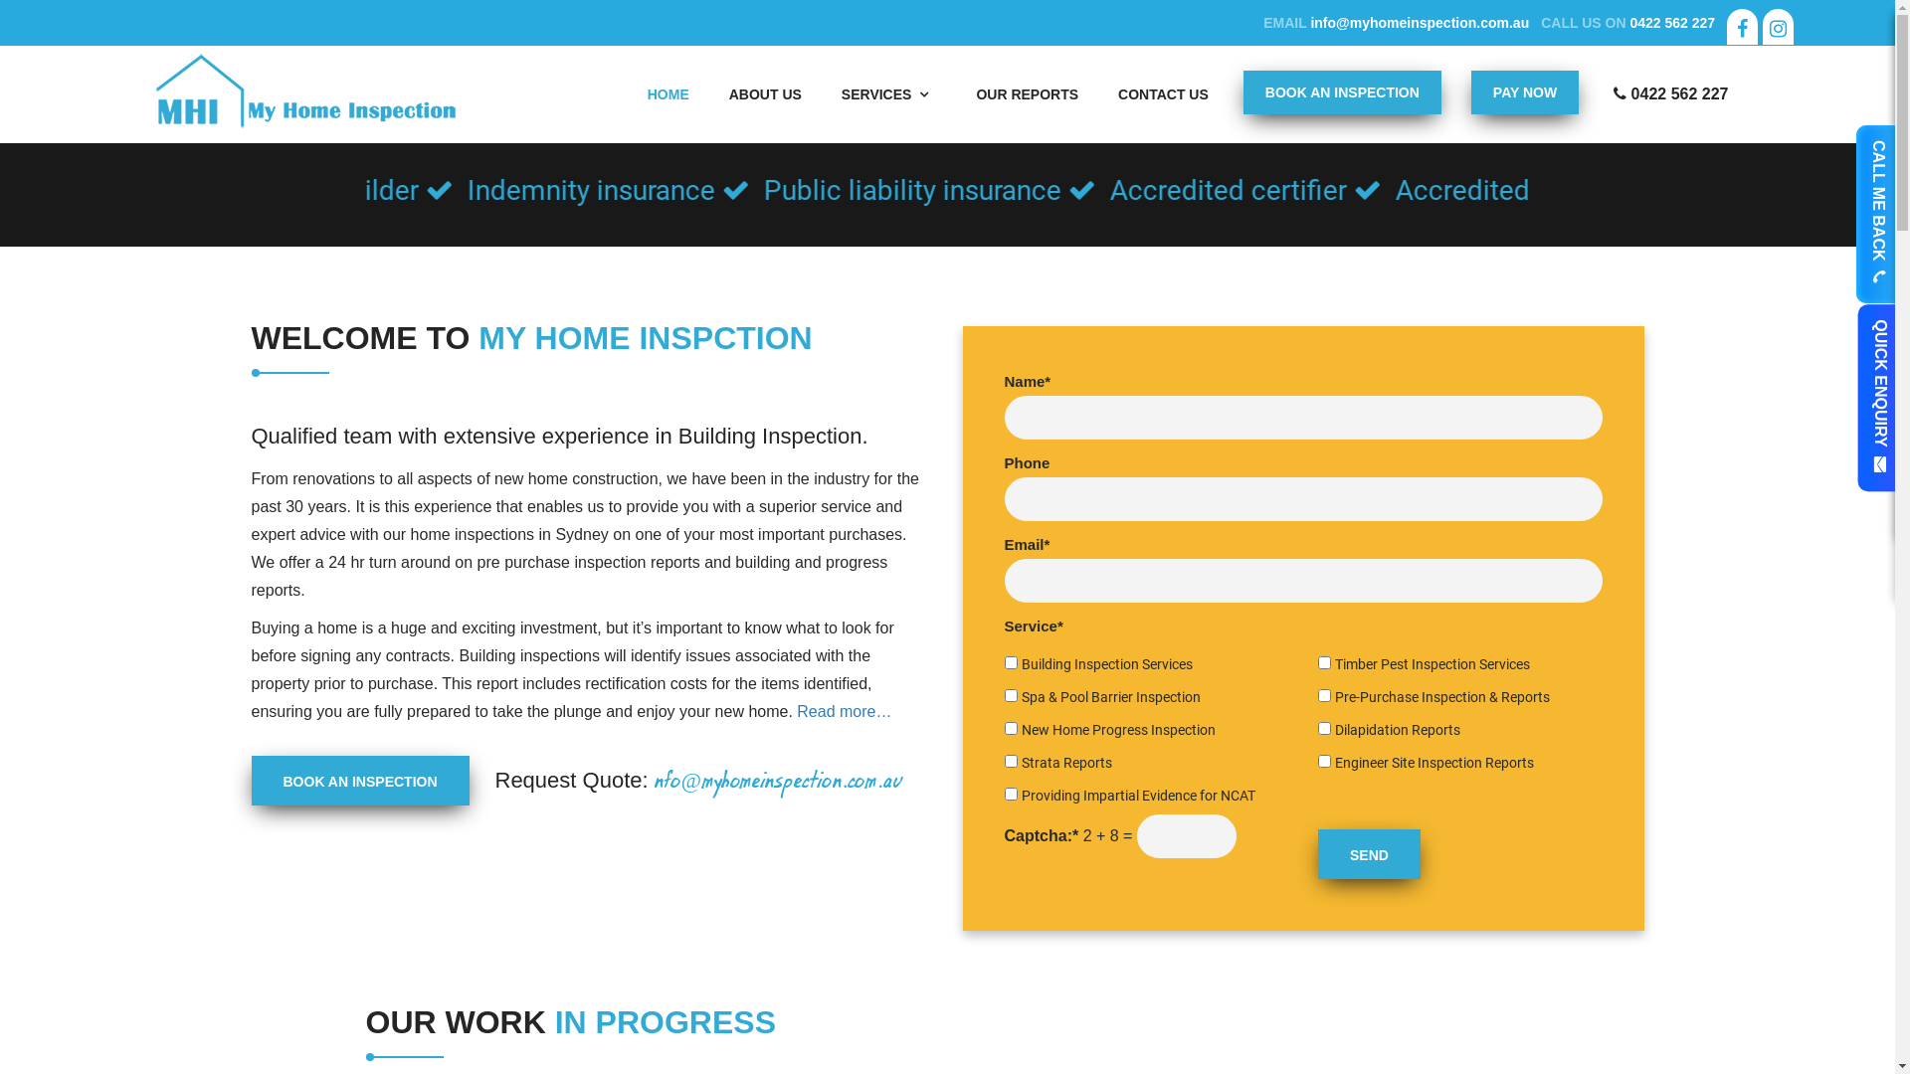  Describe the element at coordinates (1672, 23) in the screenshot. I see `0422 562 227` at that location.